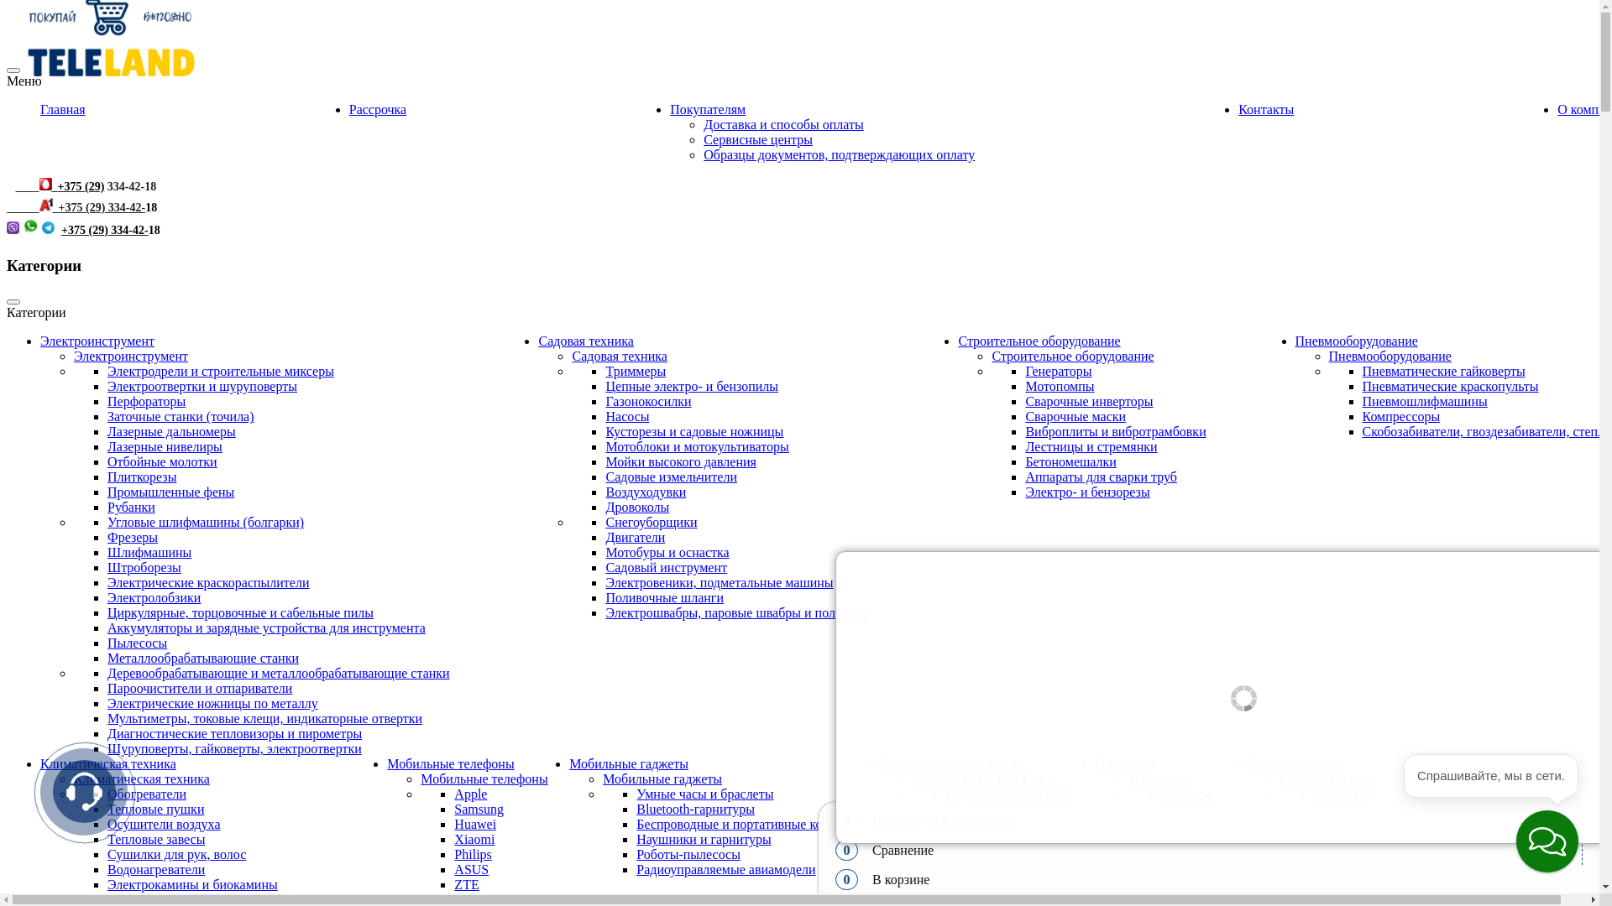 The width and height of the screenshot is (1612, 906). Describe the element at coordinates (1184, 809) in the screenshot. I see `Lenovo` at that location.